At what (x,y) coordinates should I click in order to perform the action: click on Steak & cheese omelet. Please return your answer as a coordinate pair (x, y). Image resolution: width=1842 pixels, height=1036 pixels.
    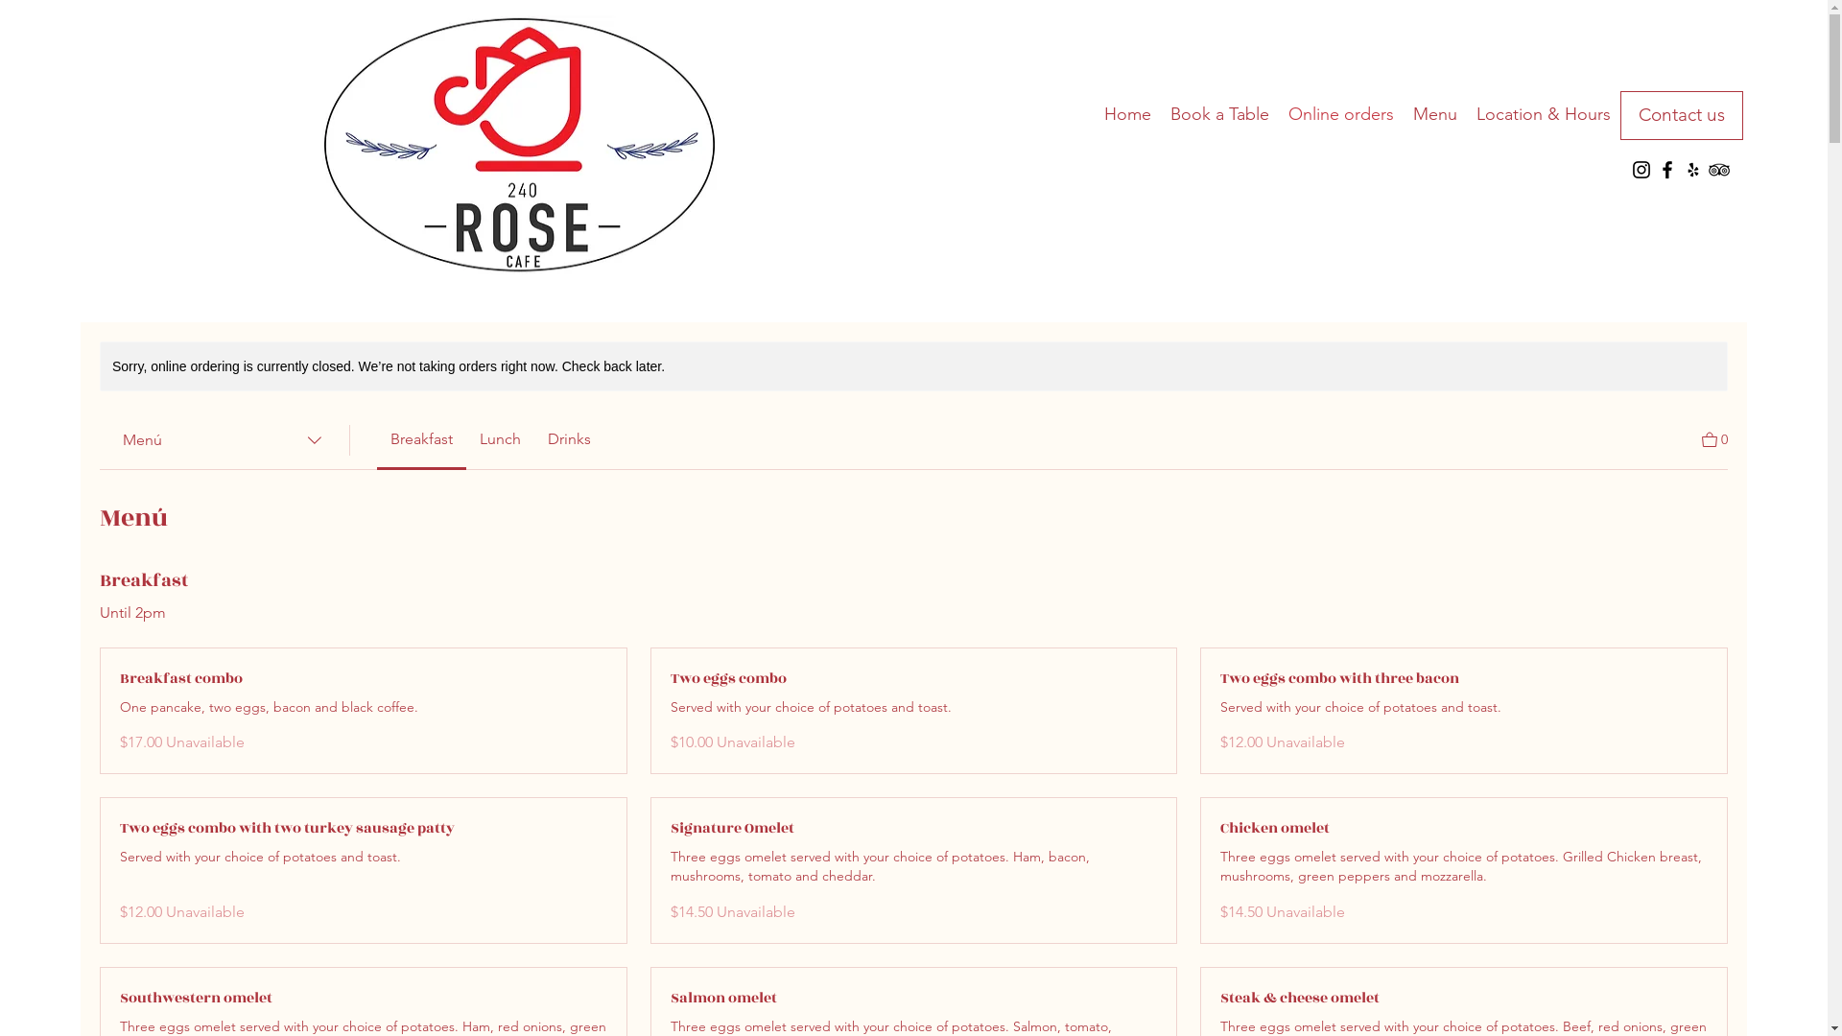
    Looking at the image, I should click on (1464, 999).